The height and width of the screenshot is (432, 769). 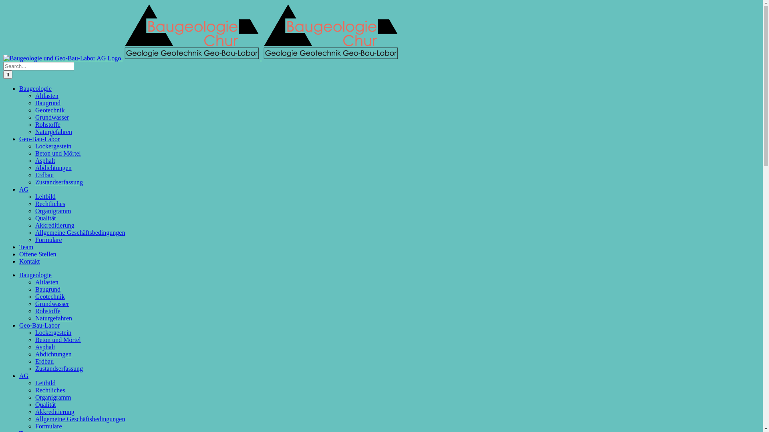 I want to click on Abdichtungen, so click(x=54, y=168).